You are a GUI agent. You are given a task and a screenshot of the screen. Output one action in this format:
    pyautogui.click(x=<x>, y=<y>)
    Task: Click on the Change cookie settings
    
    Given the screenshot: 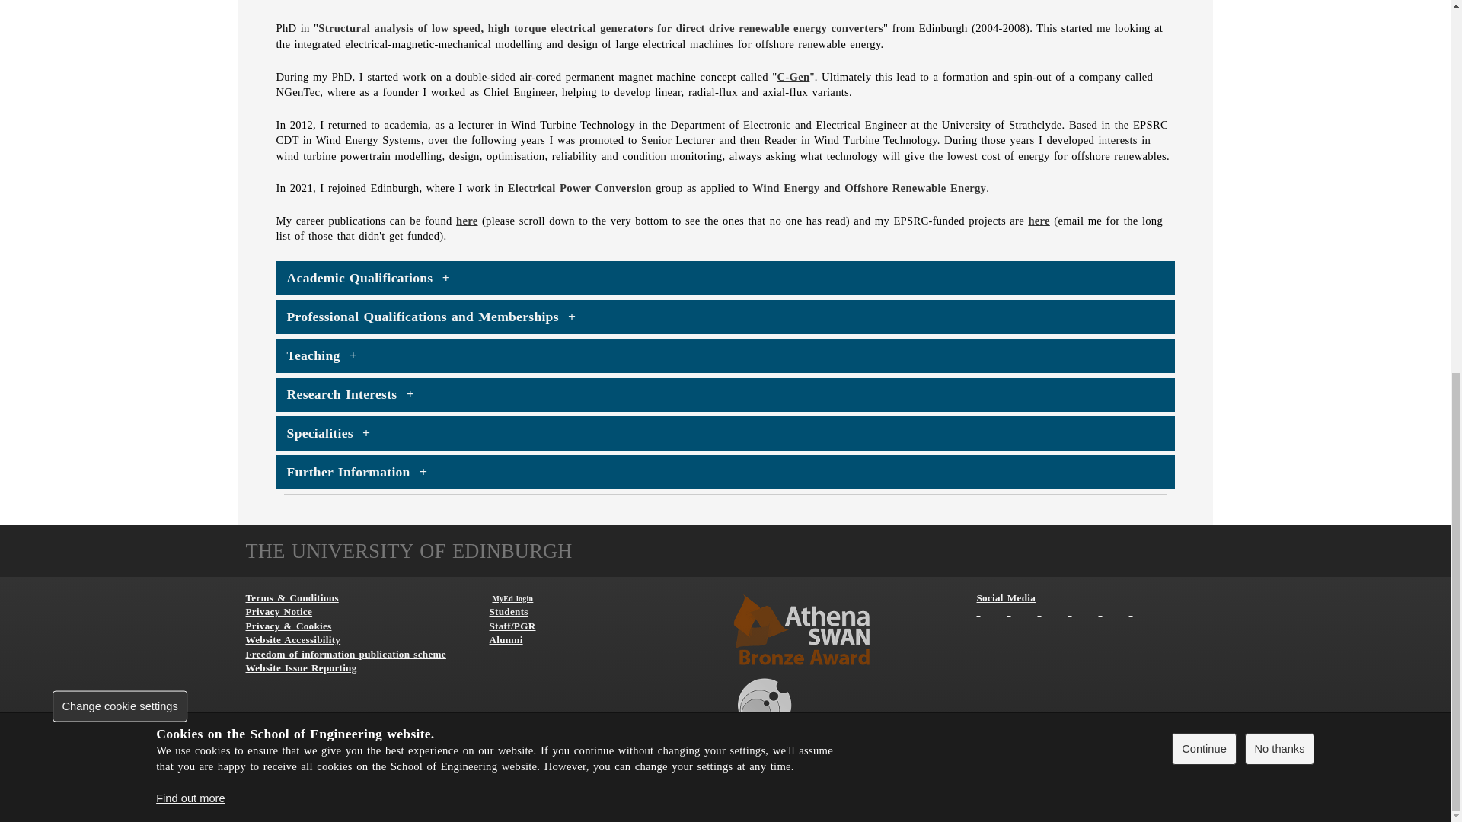 What is the action you would take?
    pyautogui.click(x=120, y=27)
    